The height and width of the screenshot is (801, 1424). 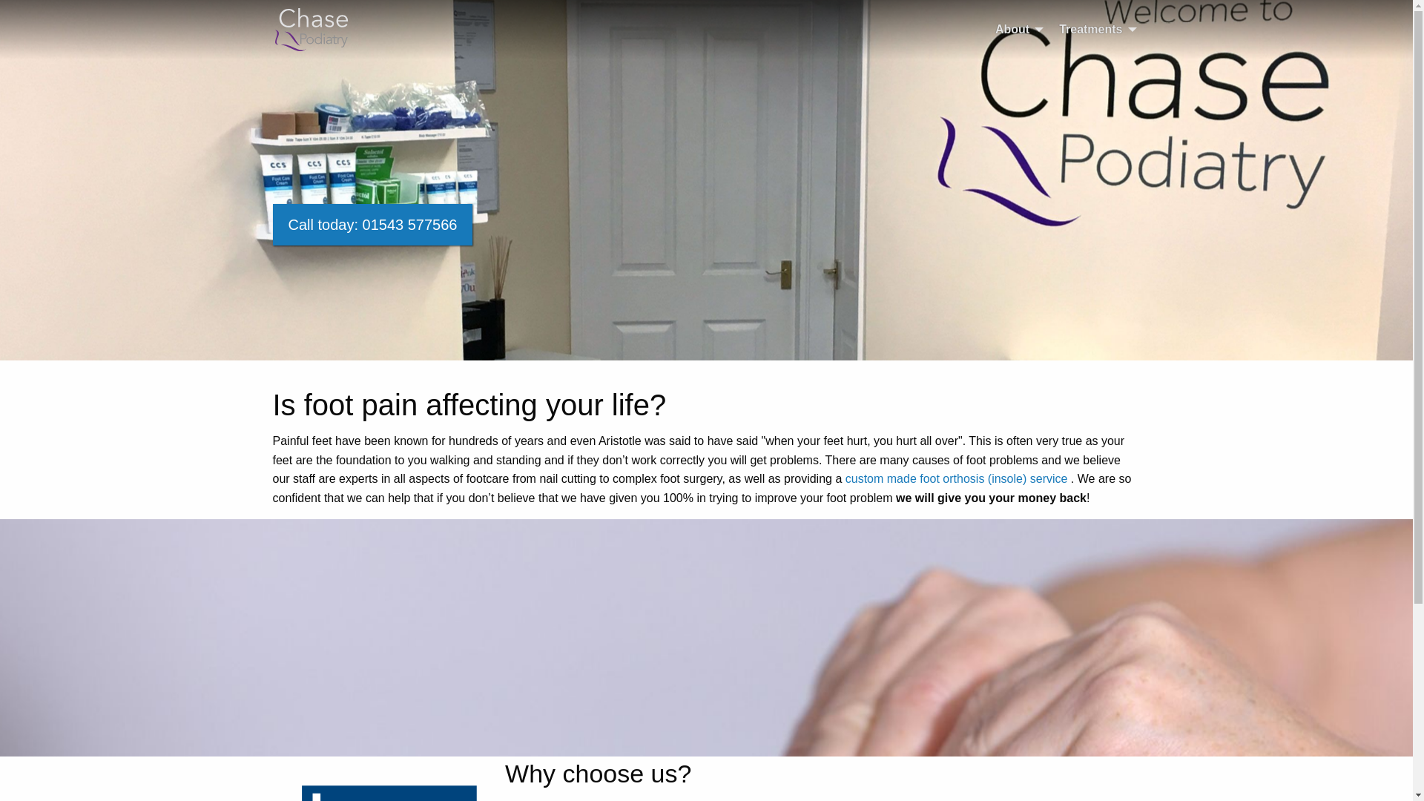 What do you see at coordinates (1015, 30) in the screenshot?
I see `About` at bounding box center [1015, 30].